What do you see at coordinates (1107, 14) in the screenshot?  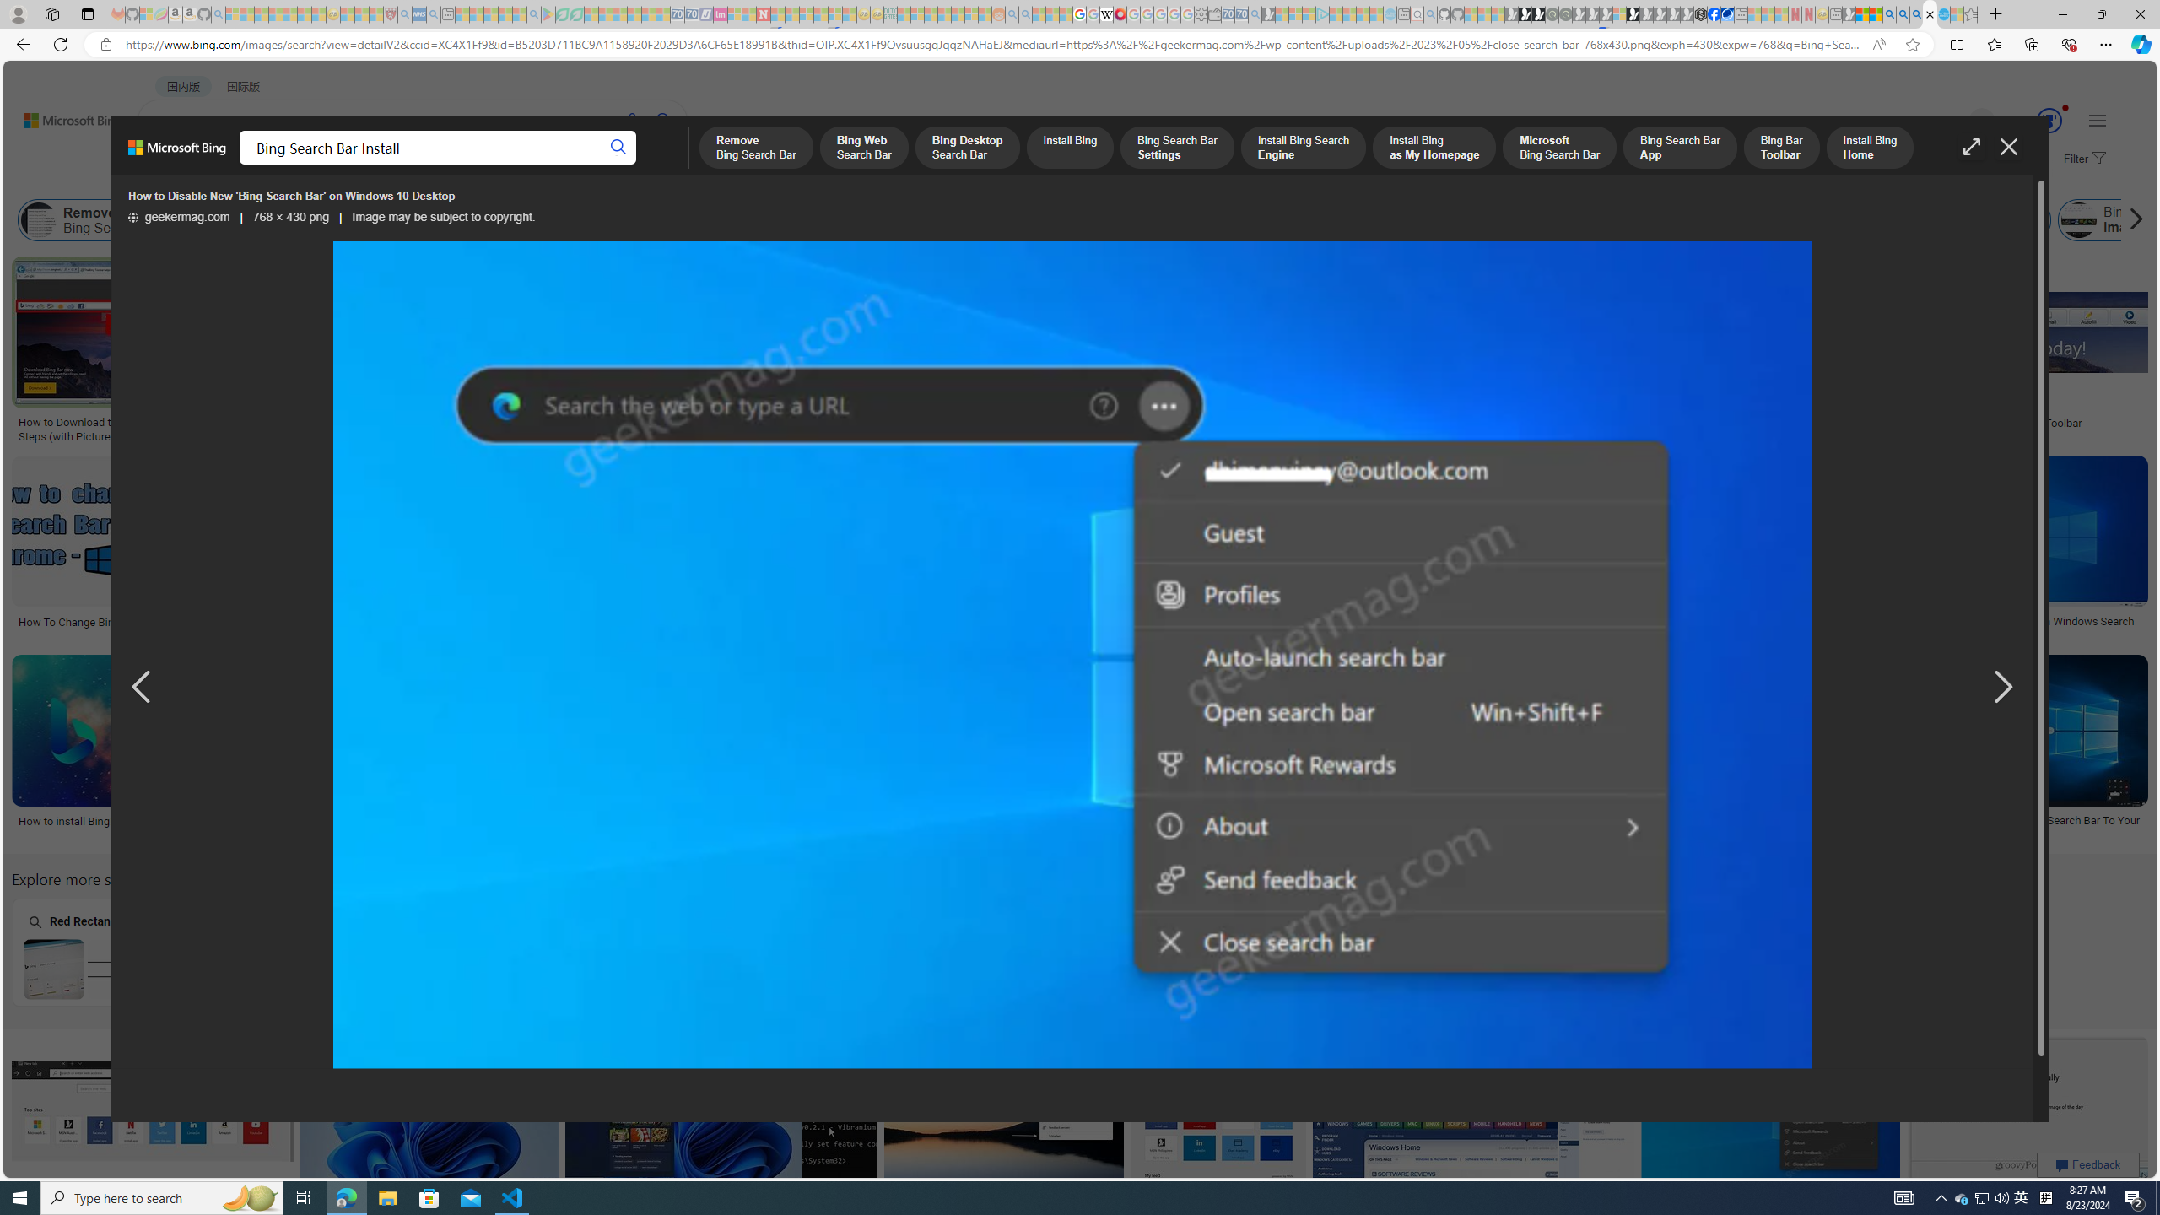 I see `Target page - Wikipedia` at bounding box center [1107, 14].